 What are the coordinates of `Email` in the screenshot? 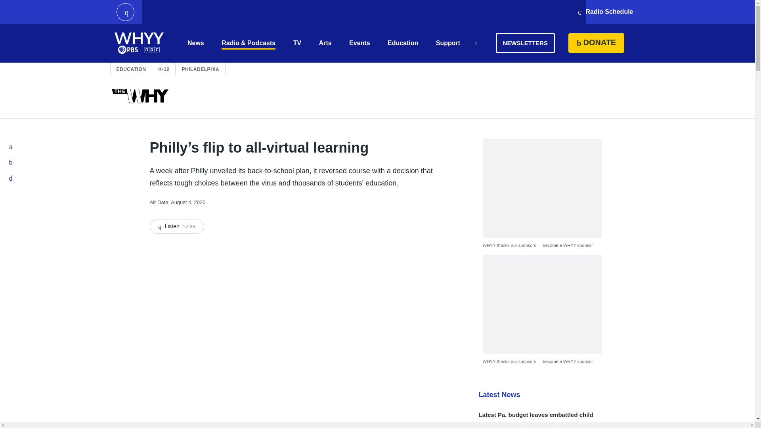 It's located at (11, 178).